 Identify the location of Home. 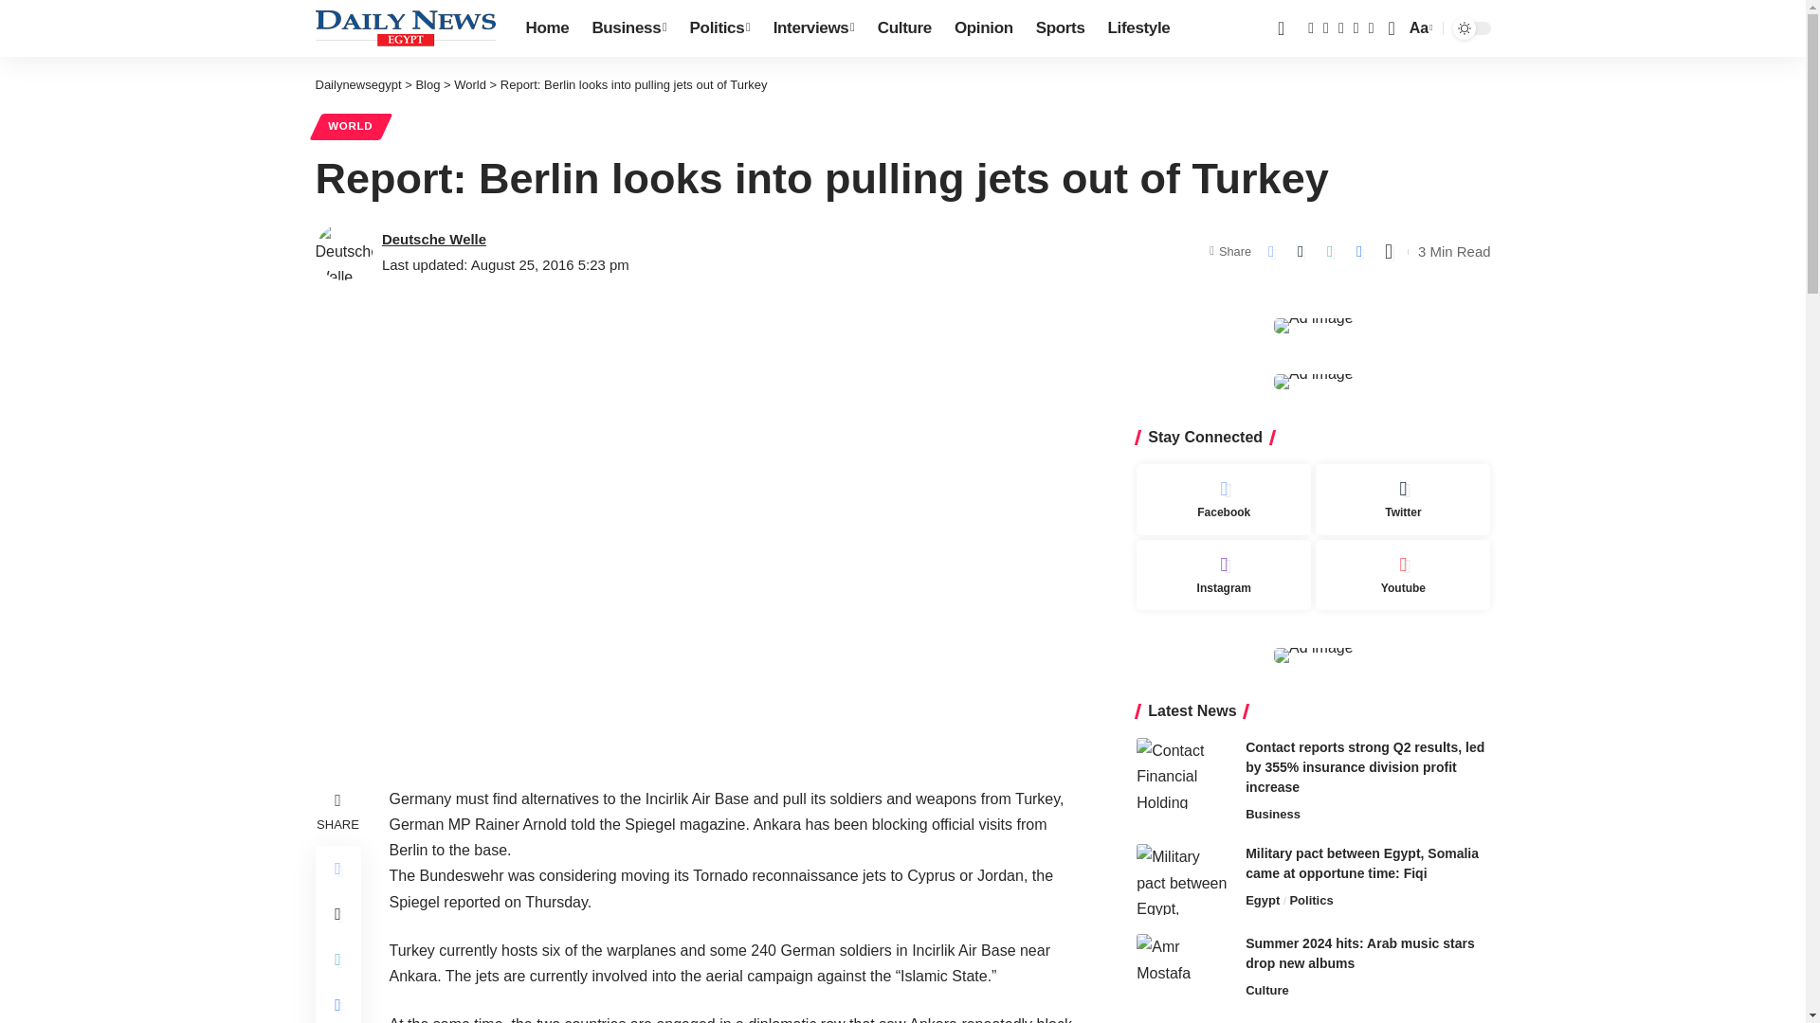
(546, 28).